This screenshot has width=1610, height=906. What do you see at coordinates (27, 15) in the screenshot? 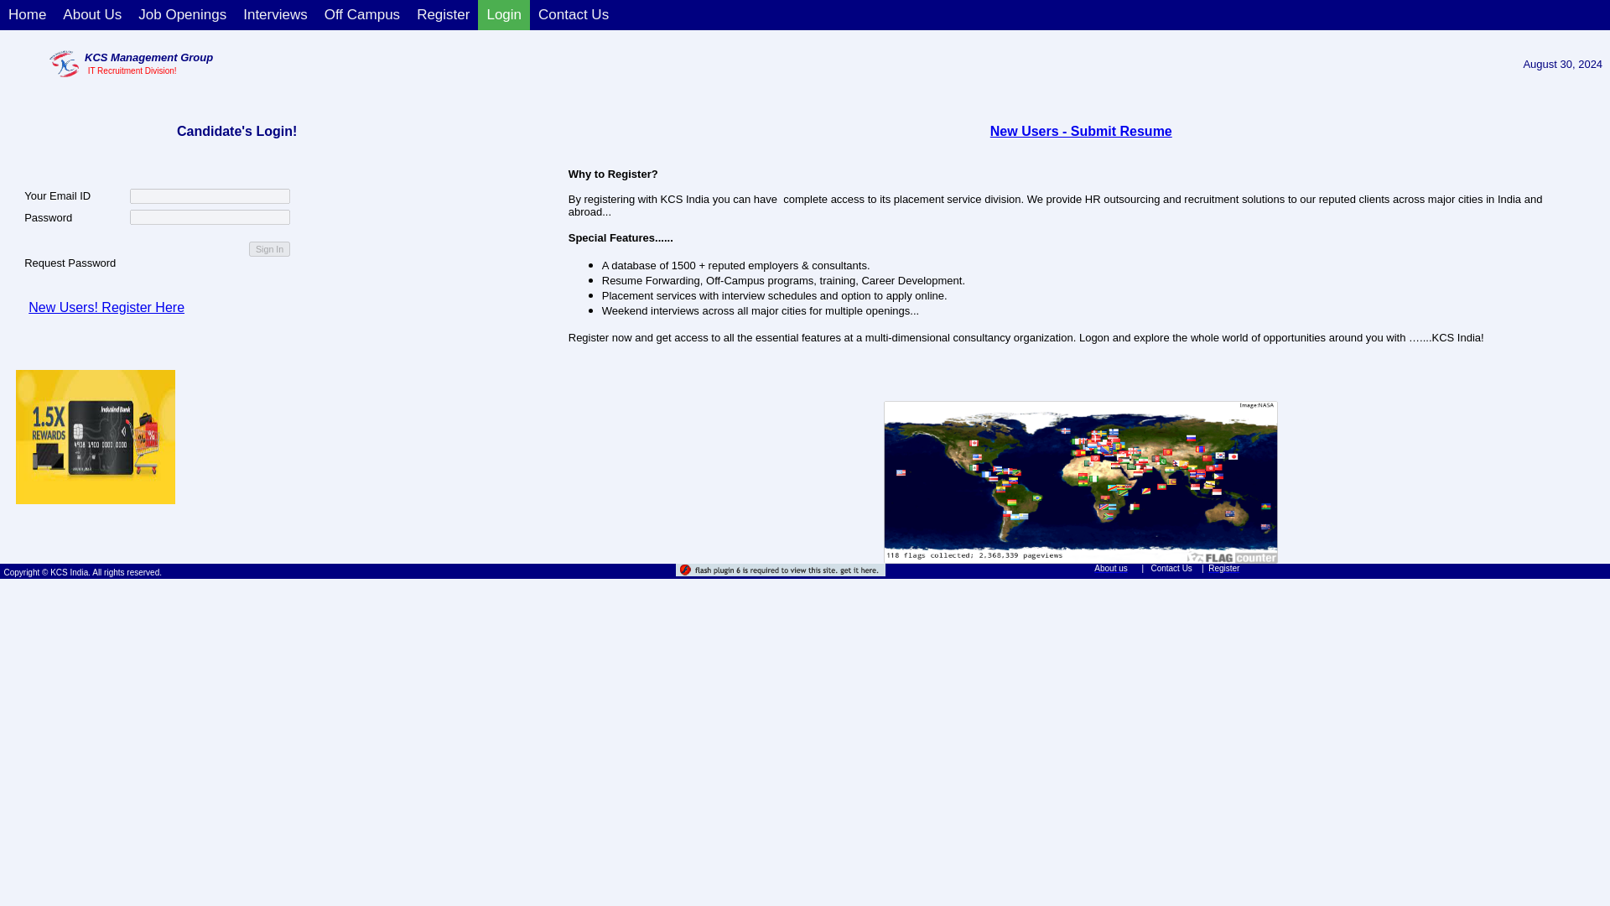
I see `Home` at bounding box center [27, 15].